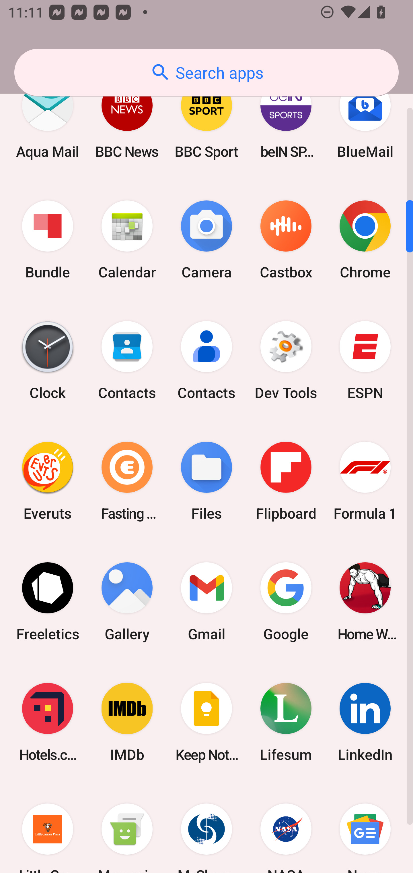  What do you see at coordinates (365, 828) in the screenshot?
I see `News` at bounding box center [365, 828].